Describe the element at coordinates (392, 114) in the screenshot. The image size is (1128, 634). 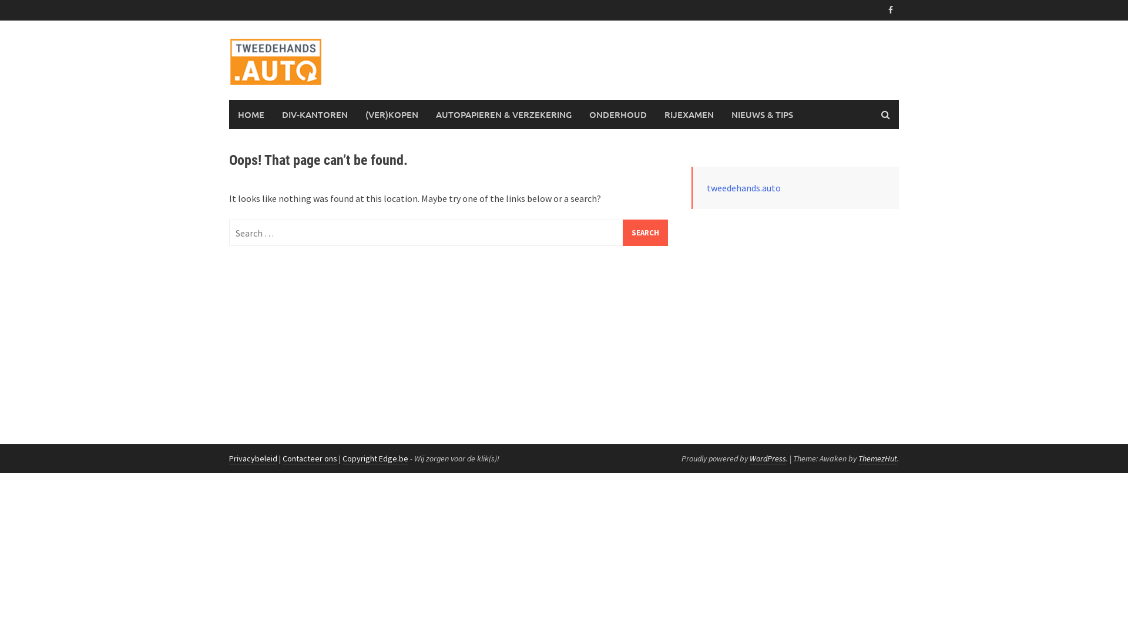
I see `(VER)KOPEN` at that location.